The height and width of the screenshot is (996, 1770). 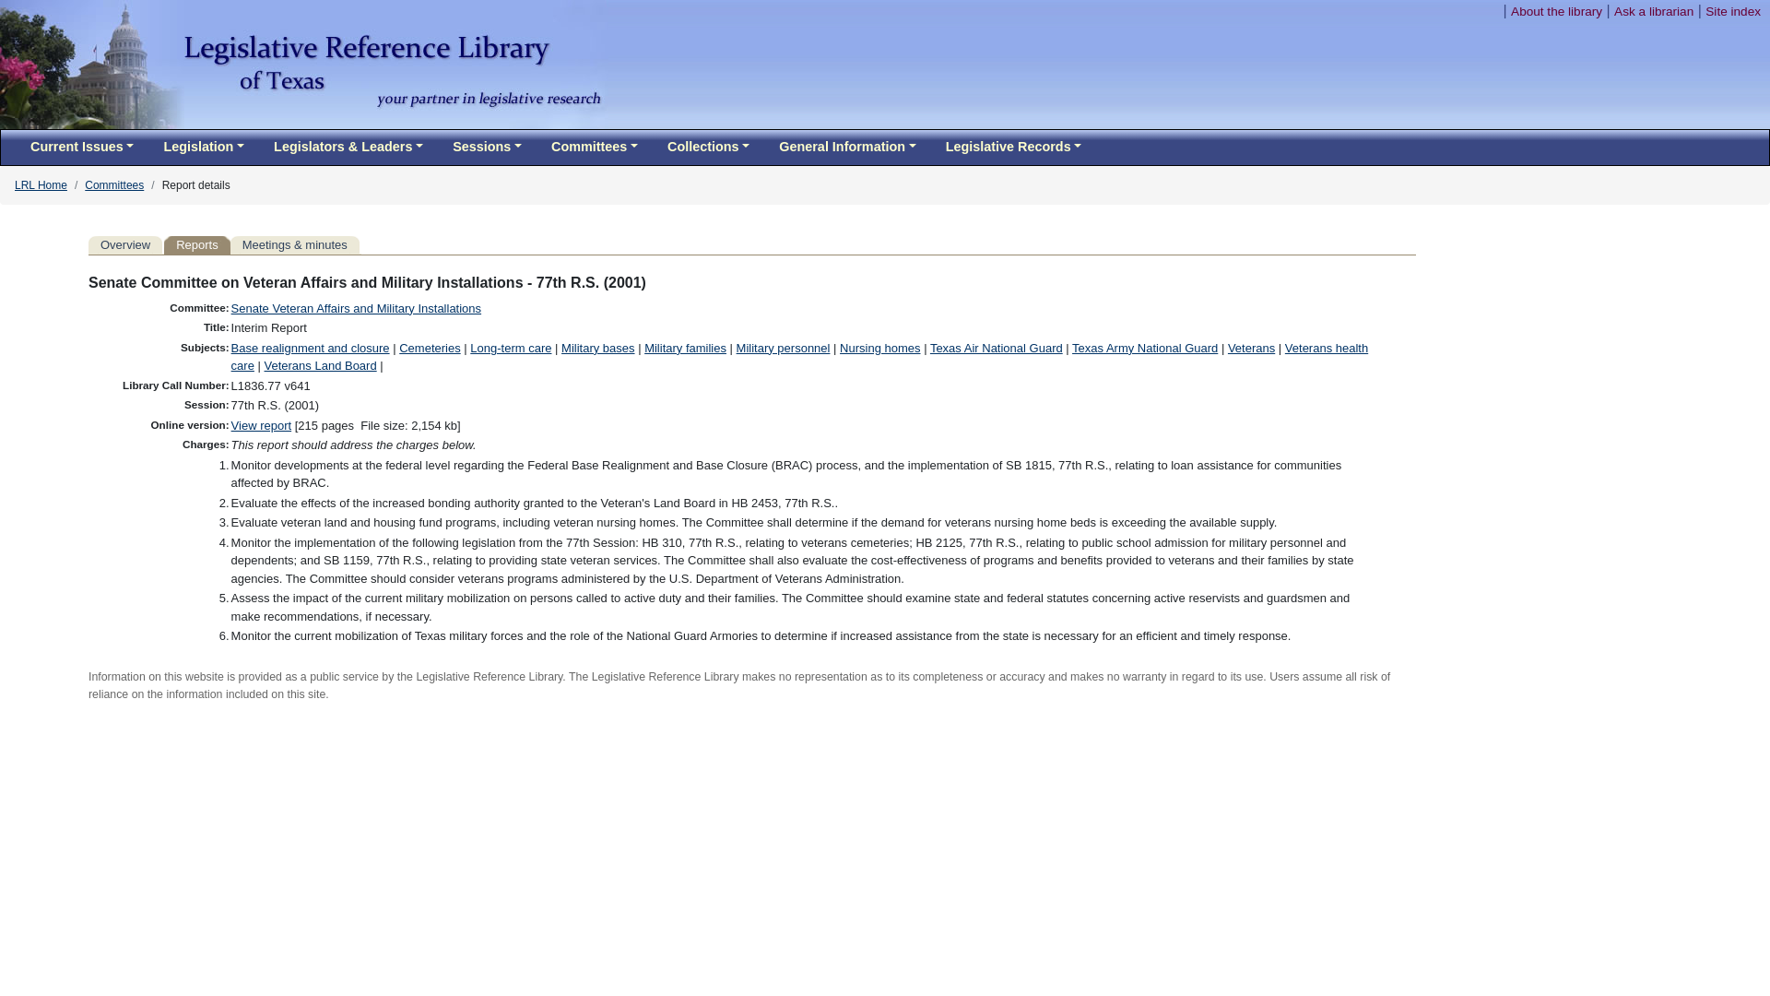 What do you see at coordinates (81, 148) in the screenshot?
I see `Current Issues` at bounding box center [81, 148].